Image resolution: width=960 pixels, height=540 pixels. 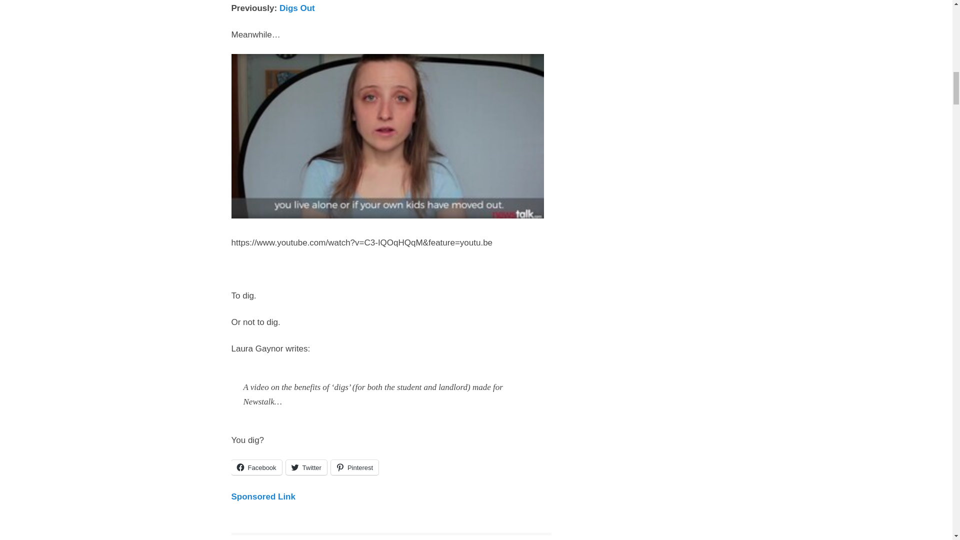 I want to click on Click to share on Pinterest, so click(x=354, y=467).